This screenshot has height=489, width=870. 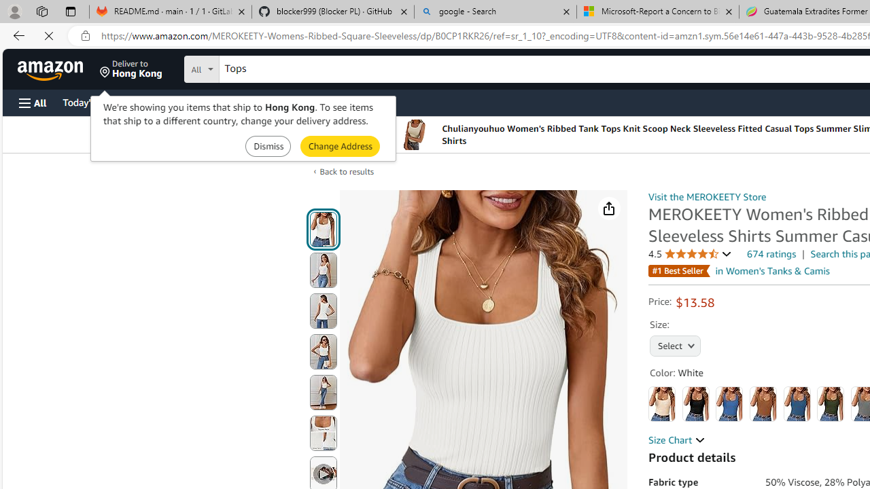 I want to click on Back to results, so click(x=347, y=171).